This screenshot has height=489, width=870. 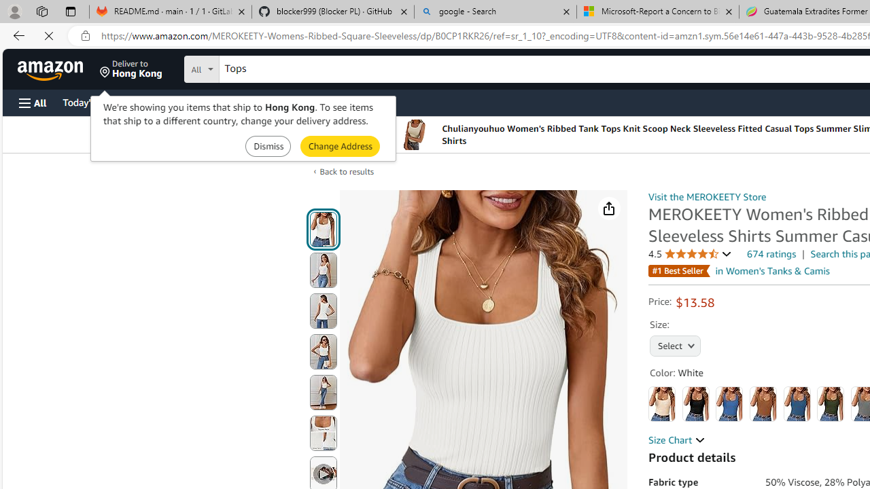 I want to click on Back to results, so click(x=347, y=171).